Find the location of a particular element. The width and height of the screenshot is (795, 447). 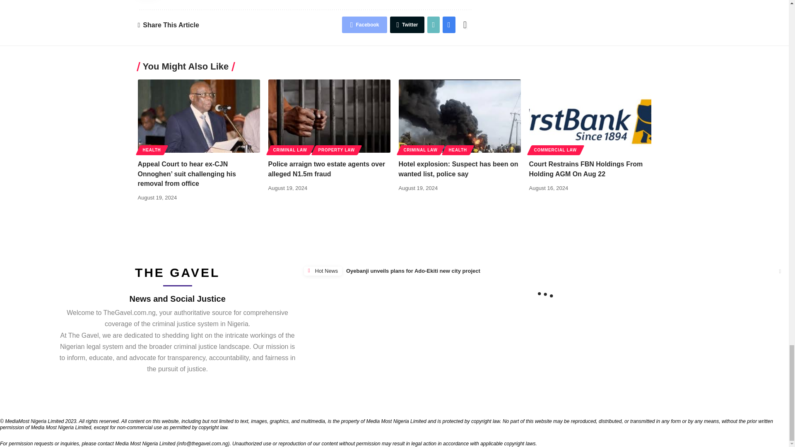

Twitter is located at coordinates (407, 24).